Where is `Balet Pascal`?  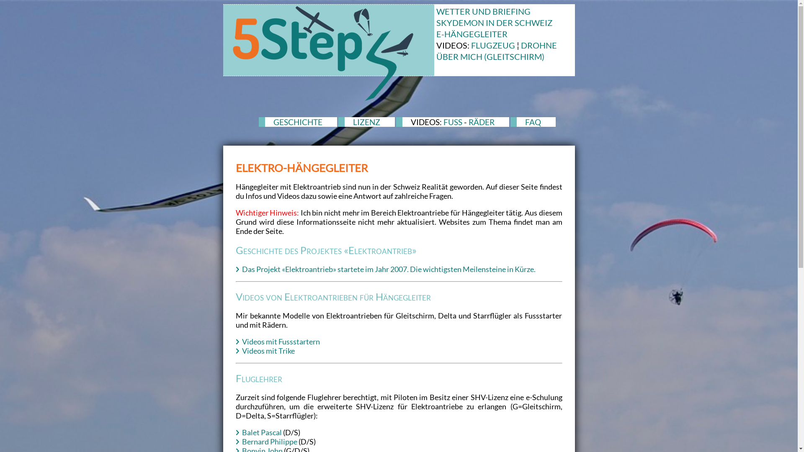 Balet Pascal is located at coordinates (262, 432).